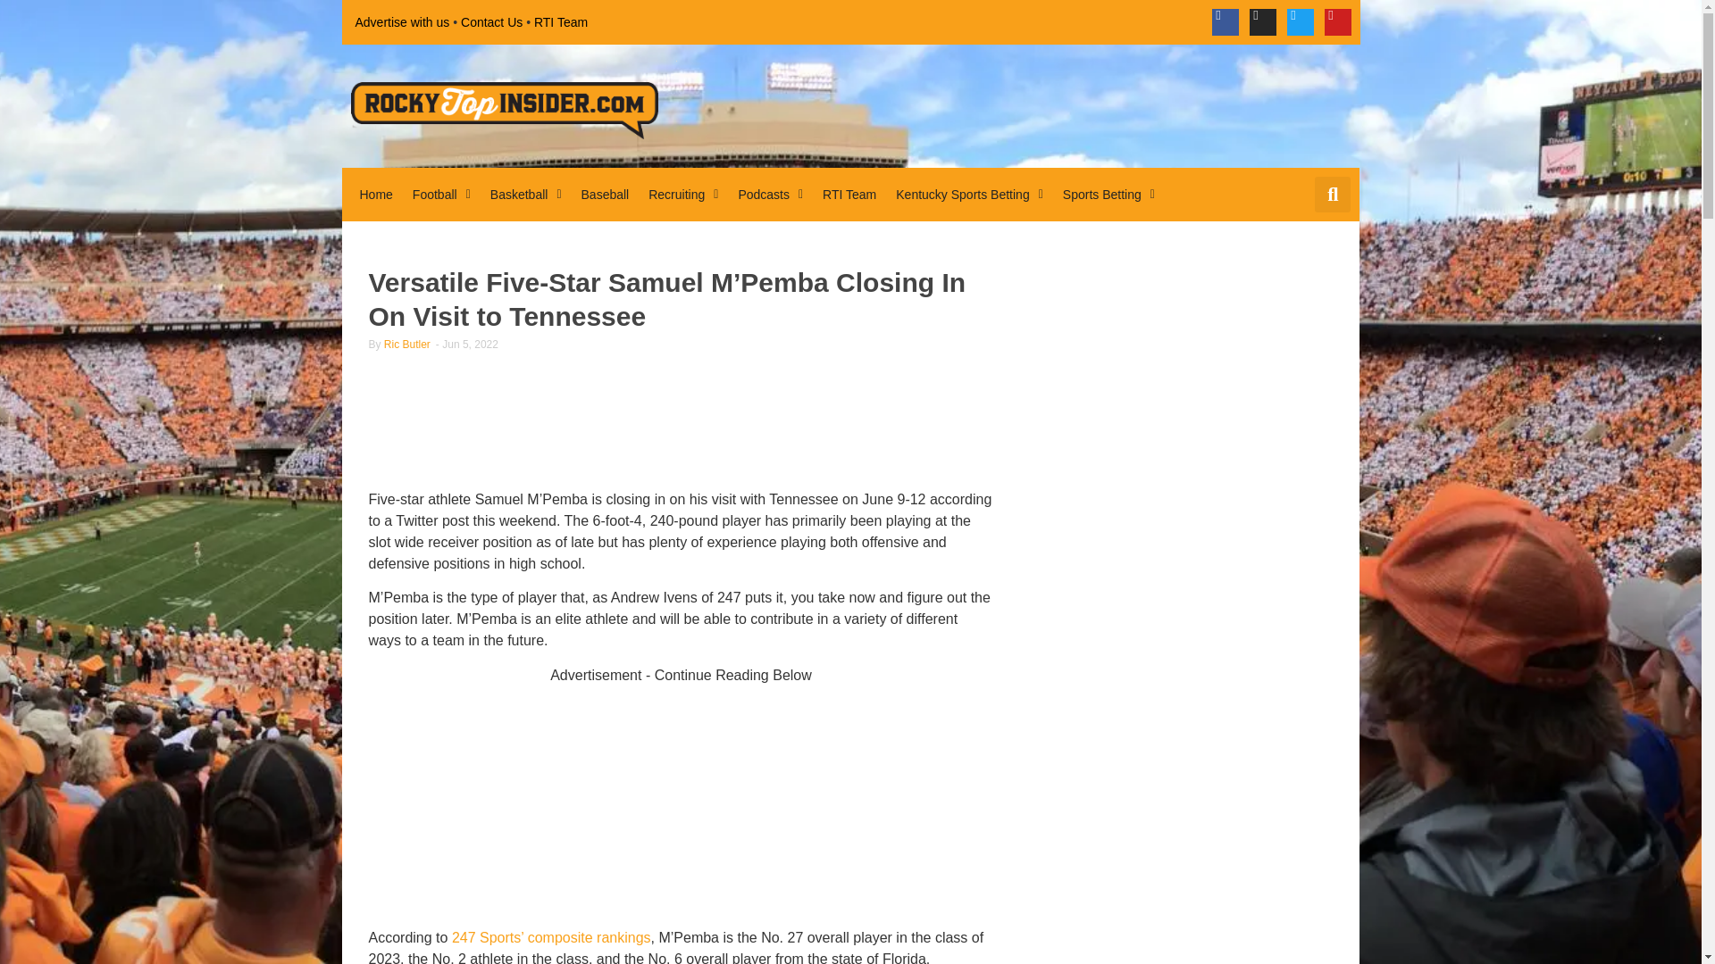 Image resolution: width=1715 pixels, height=964 pixels. What do you see at coordinates (849, 195) in the screenshot?
I see `RTI Team` at bounding box center [849, 195].